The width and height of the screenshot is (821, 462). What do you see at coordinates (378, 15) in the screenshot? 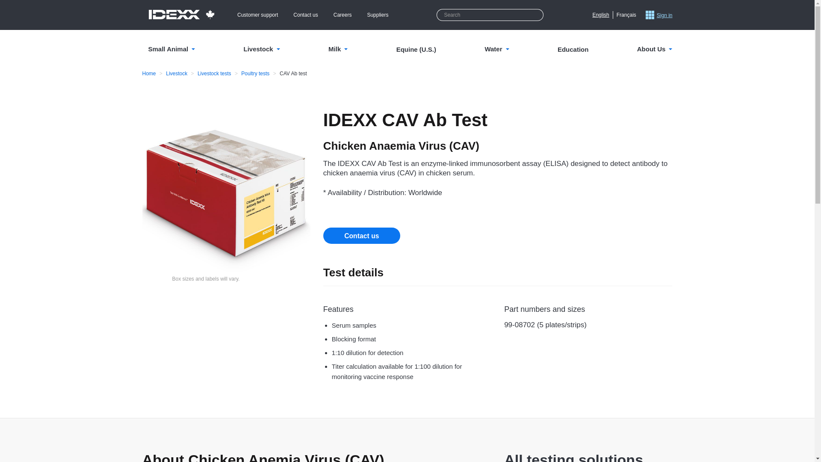
I see `Suppliers` at bounding box center [378, 15].